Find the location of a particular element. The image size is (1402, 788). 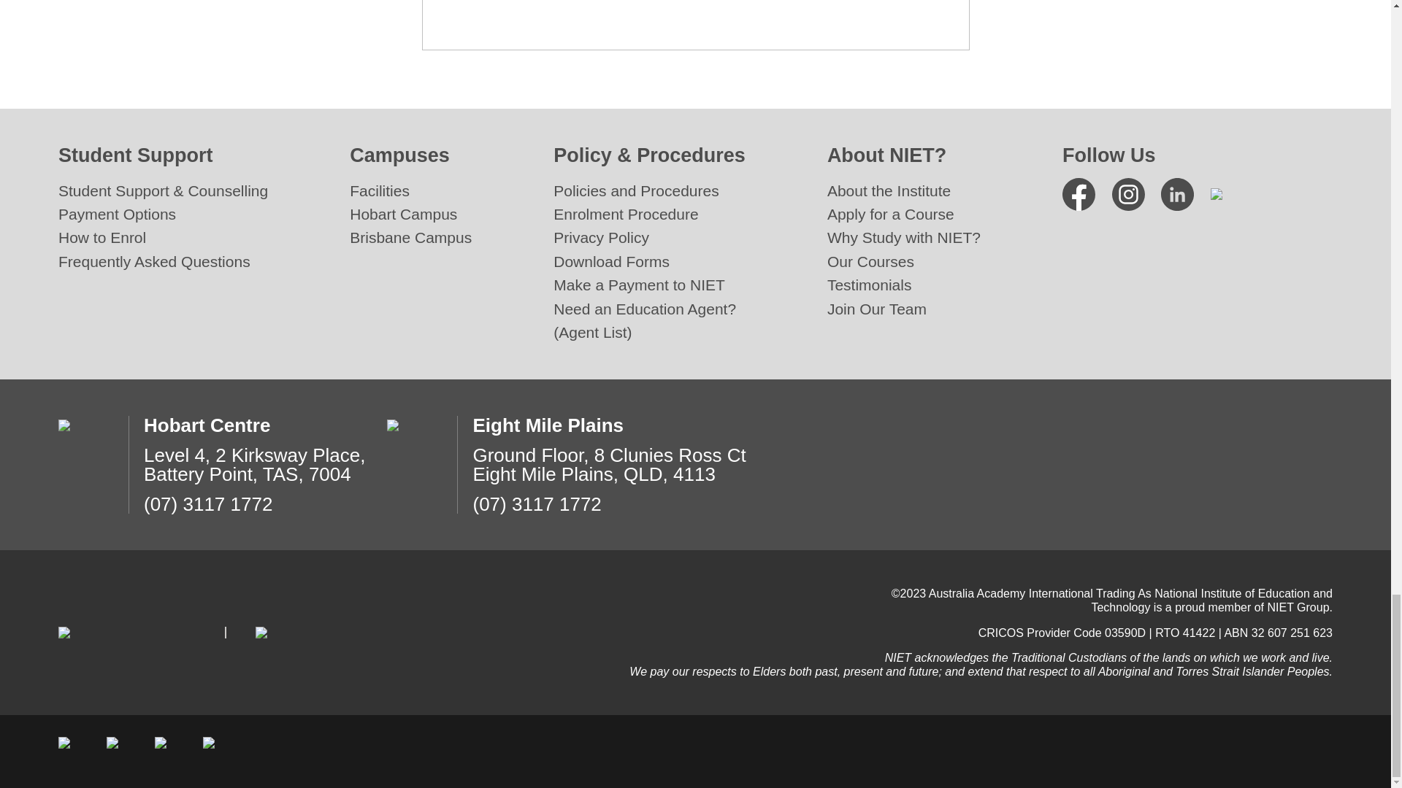

Hobart Campus is located at coordinates (403, 213).